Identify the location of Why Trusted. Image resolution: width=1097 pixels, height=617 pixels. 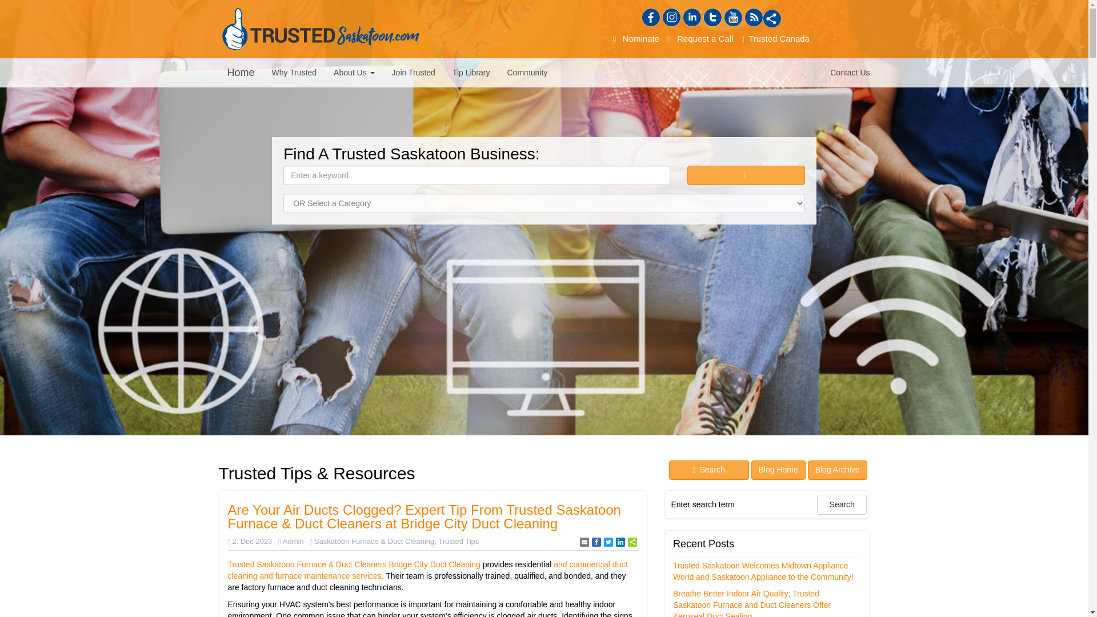
(294, 72).